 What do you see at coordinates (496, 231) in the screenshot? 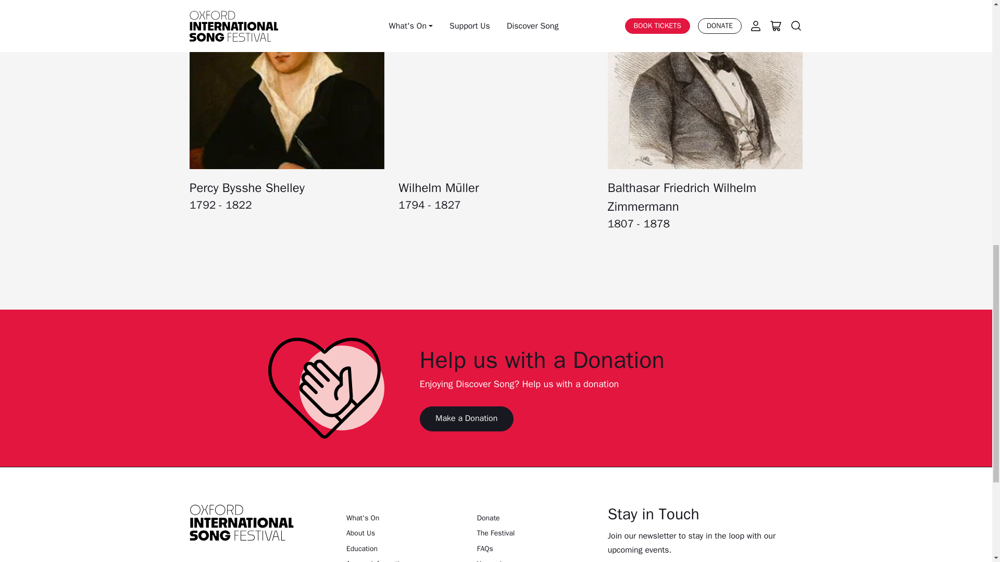
I see `What's On` at bounding box center [496, 231].